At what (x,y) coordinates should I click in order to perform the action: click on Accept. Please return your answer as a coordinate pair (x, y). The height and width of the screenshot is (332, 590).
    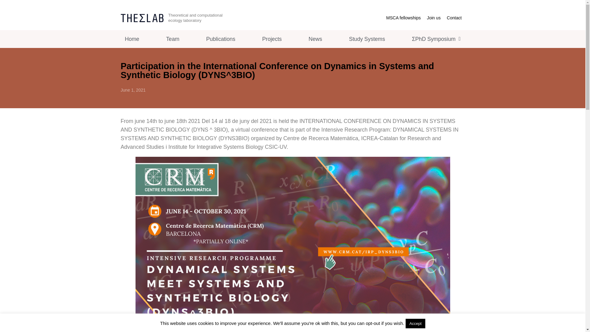
    Looking at the image, I should click on (415, 323).